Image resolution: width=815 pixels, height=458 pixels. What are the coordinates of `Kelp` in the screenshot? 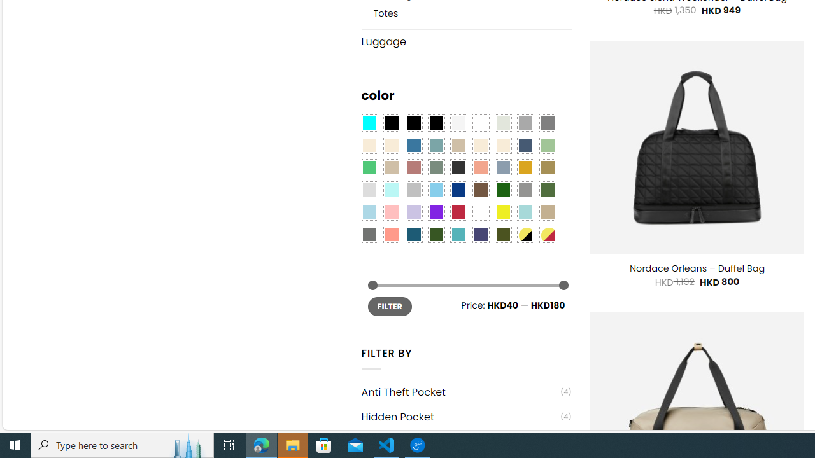 It's located at (548, 168).